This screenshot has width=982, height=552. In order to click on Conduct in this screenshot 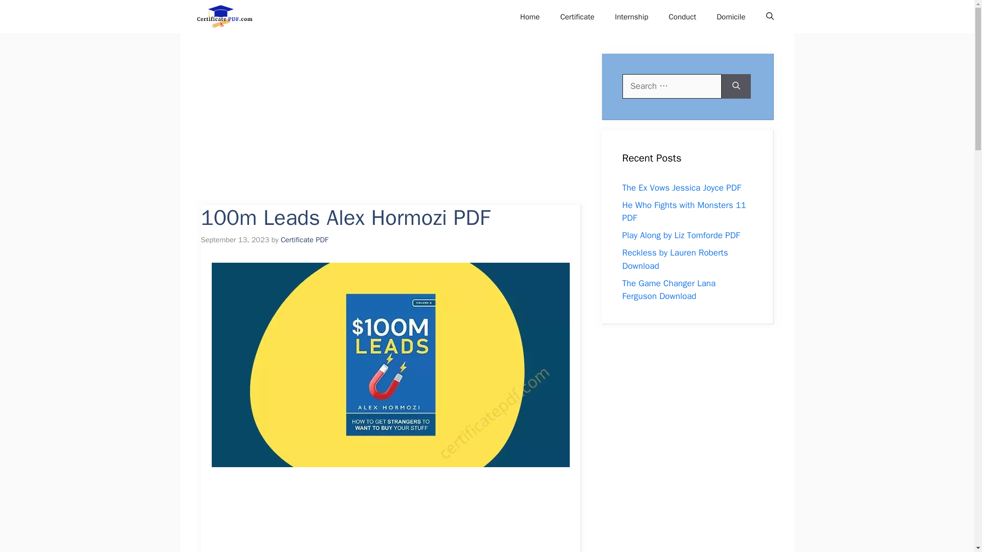, I will do `click(683, 16)`.